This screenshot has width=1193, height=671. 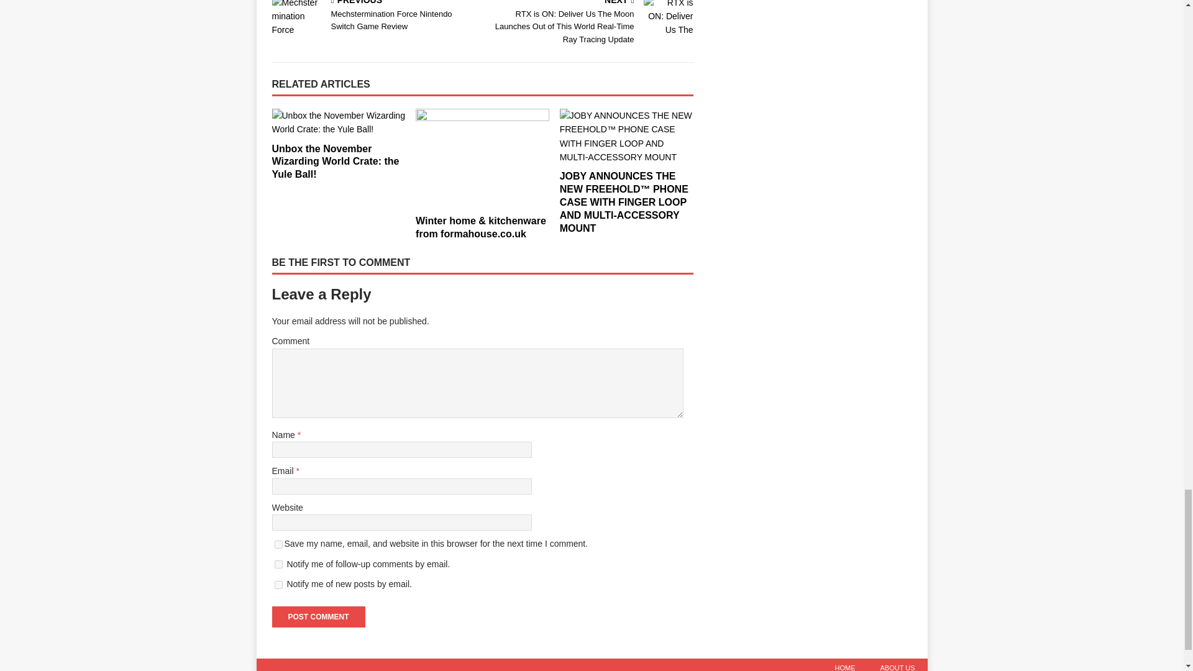 What do you see at coordinates (318, 616) in the screenshot?
I see `Post Comment` at bounding box center [318, 616].